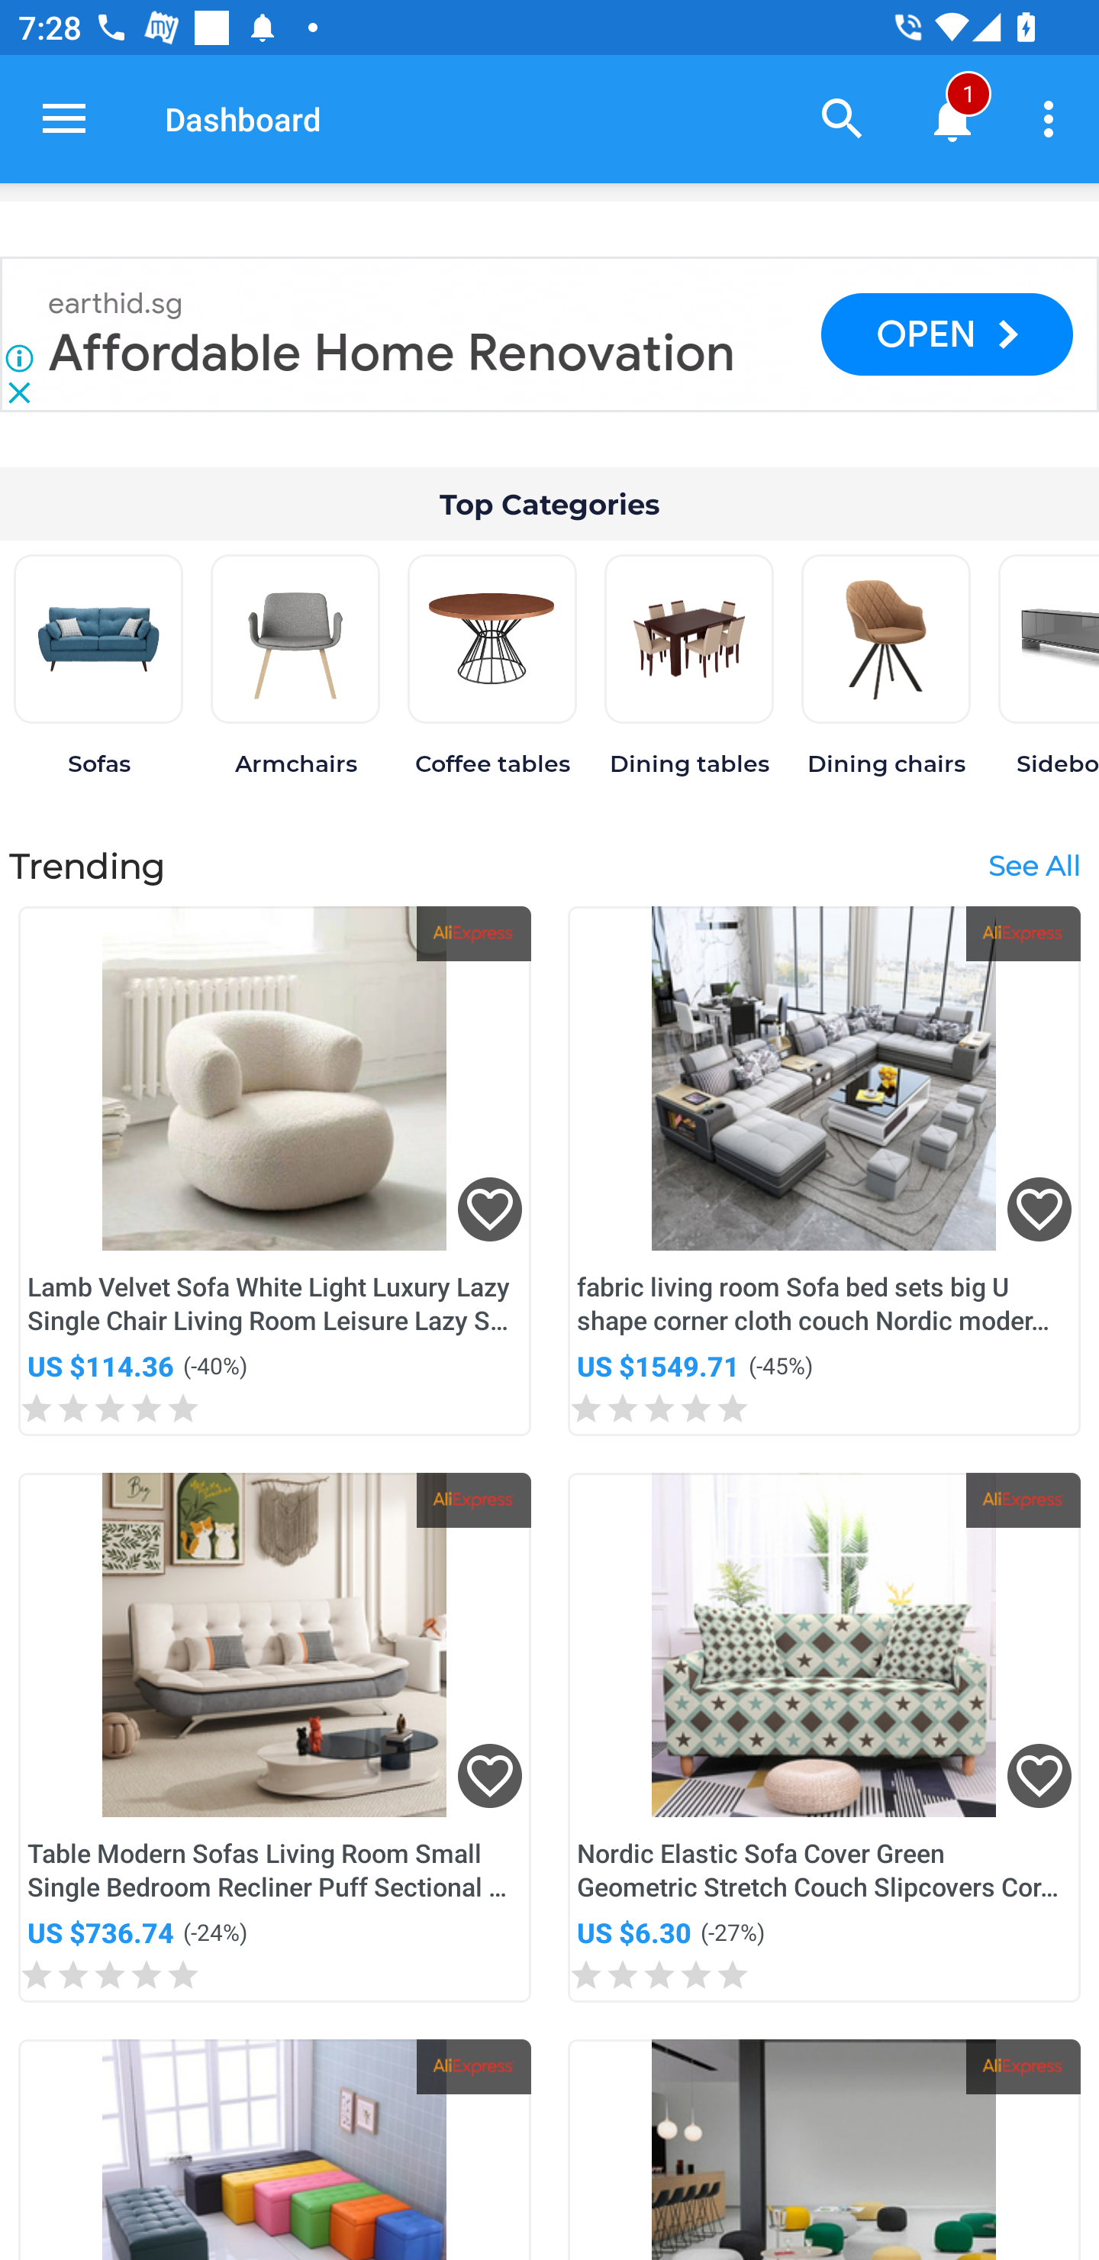 The width and height of the screenshot is (1099, 2260). I want to click on Search, so click(843, 118).